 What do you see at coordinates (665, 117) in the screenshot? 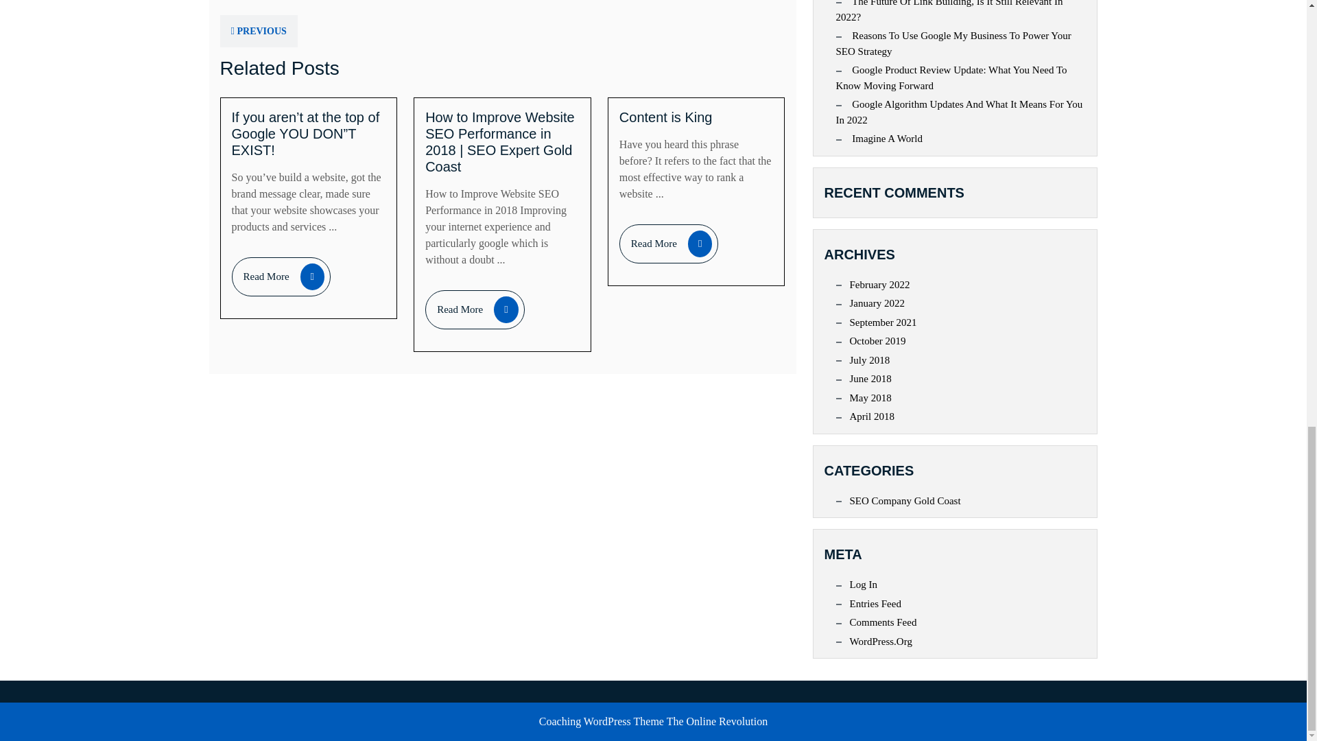
I see `Content is King` at bounding box center [665, 117].